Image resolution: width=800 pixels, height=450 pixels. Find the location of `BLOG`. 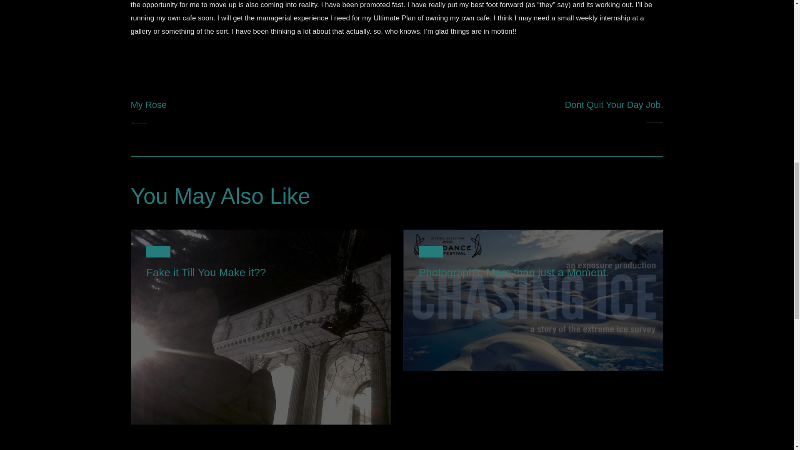

BLOG is located at coordinates (431, 251).